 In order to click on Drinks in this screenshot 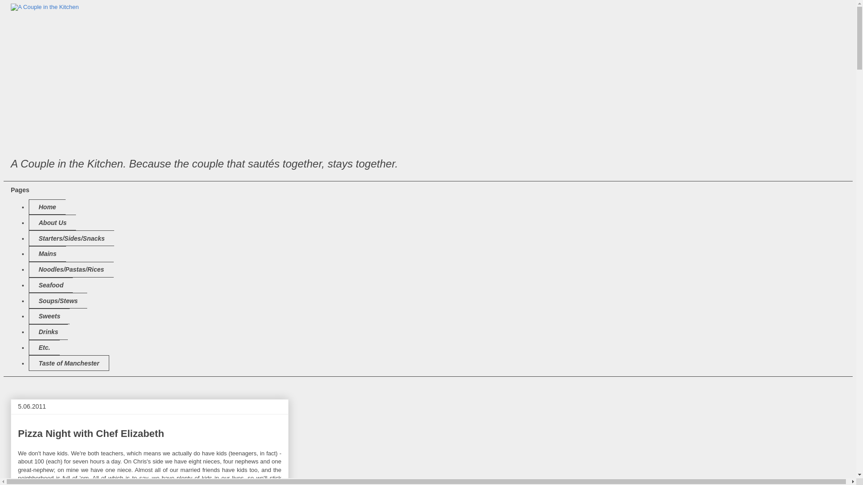, I will do `click(48, 332)`.